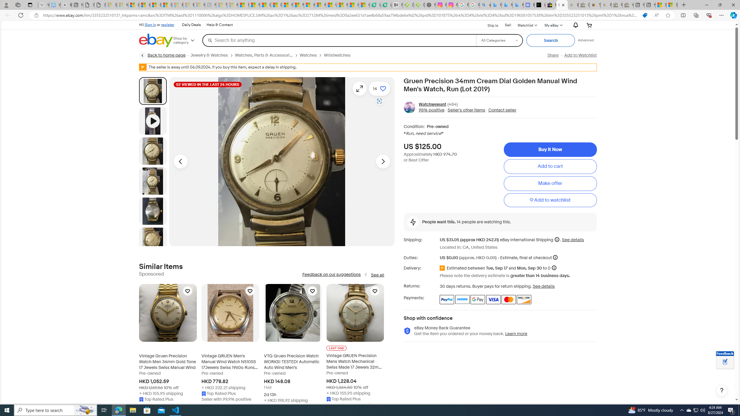  Describe the element at coordinates (397, 5) in the screenshot. I see `Nvidia va a poner a prueba la paciencia de los inversores` at that location.